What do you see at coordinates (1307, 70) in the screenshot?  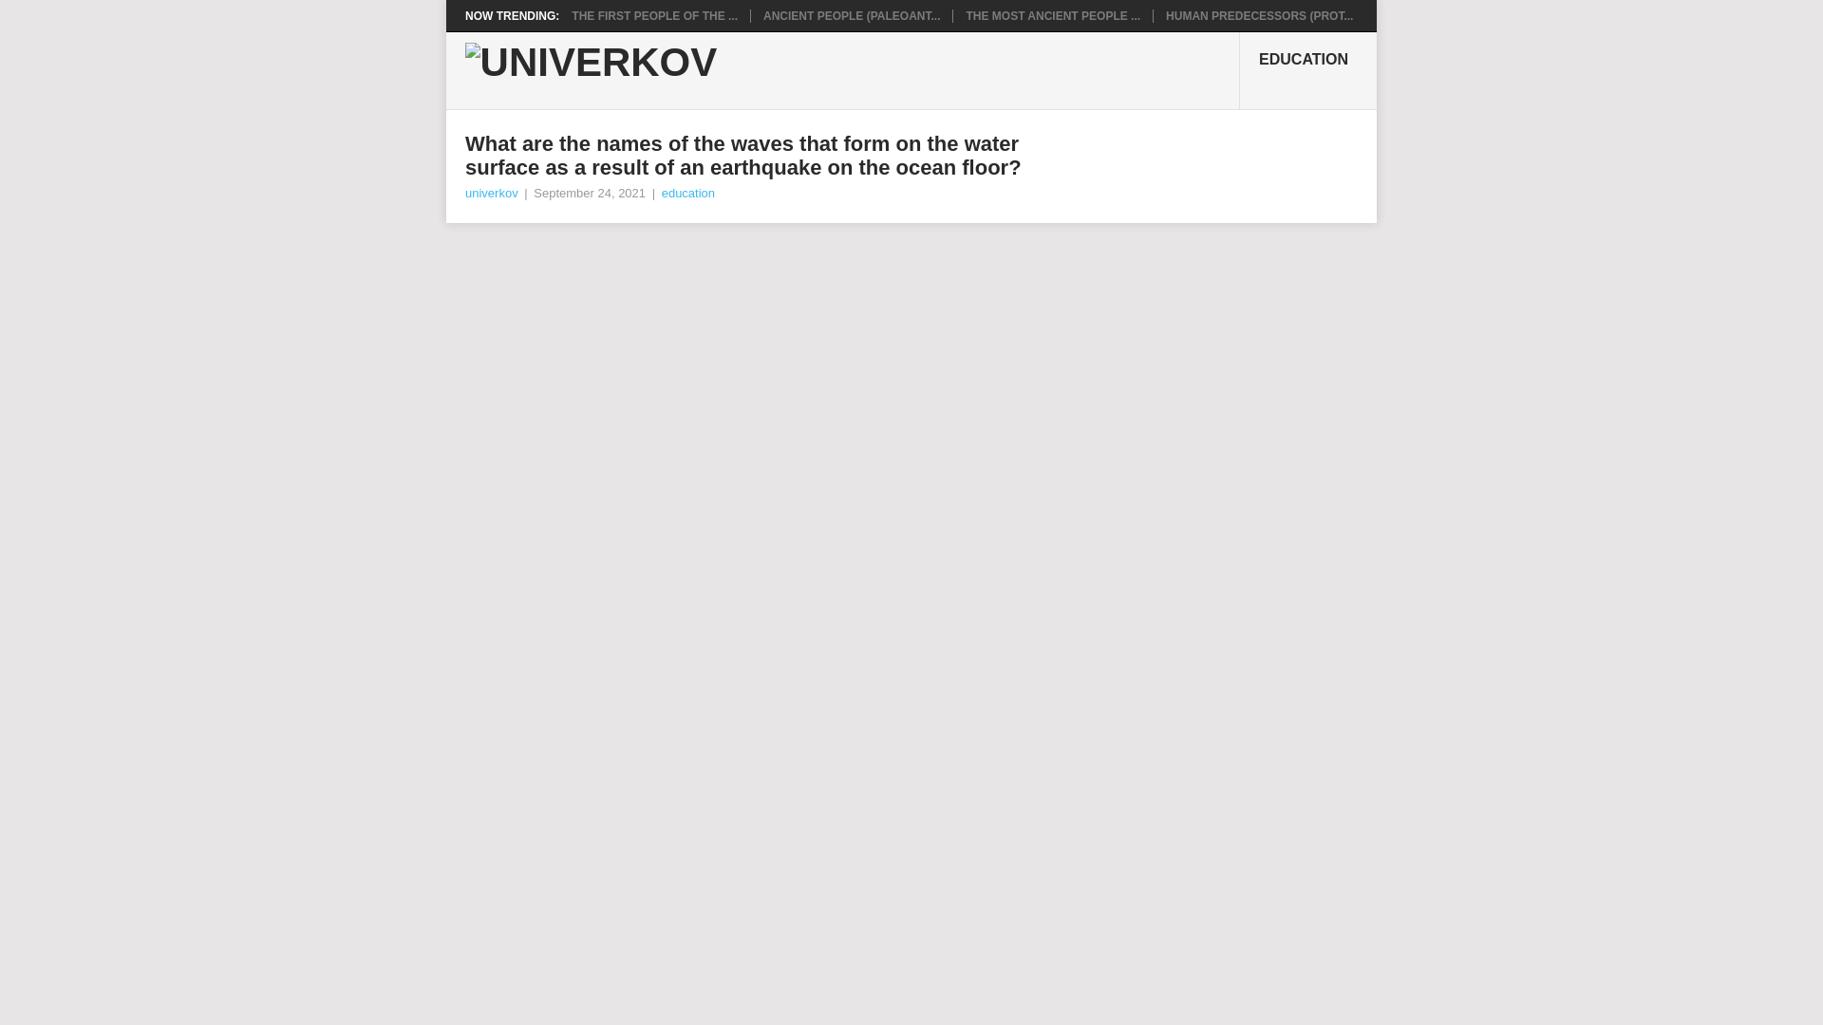 I see `EDUCATION` at bounding box center [1307, 70].